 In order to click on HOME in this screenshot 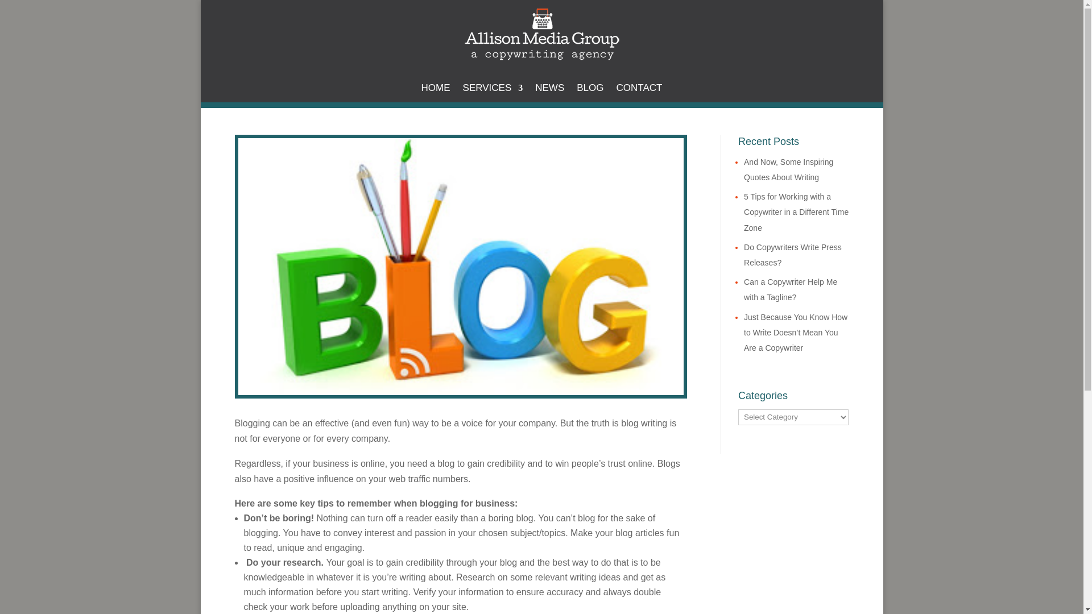, I will do `click(436, 90)`.